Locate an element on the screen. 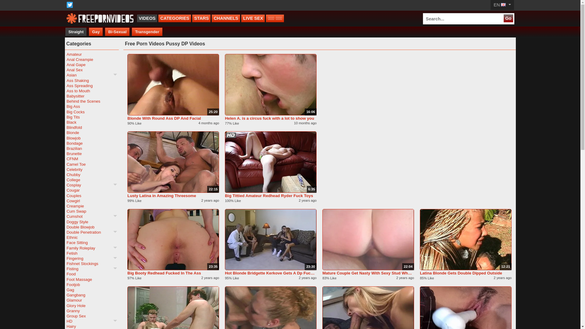 The width and height of the screenshot is (585, 329). Cumshot is located at coordinates (92, 216).